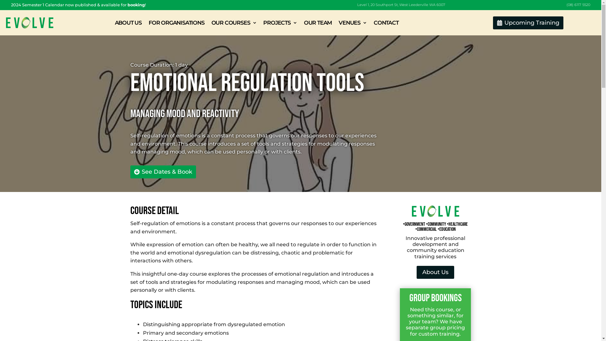  I want to click on PROJECTS, so click(280, 23).